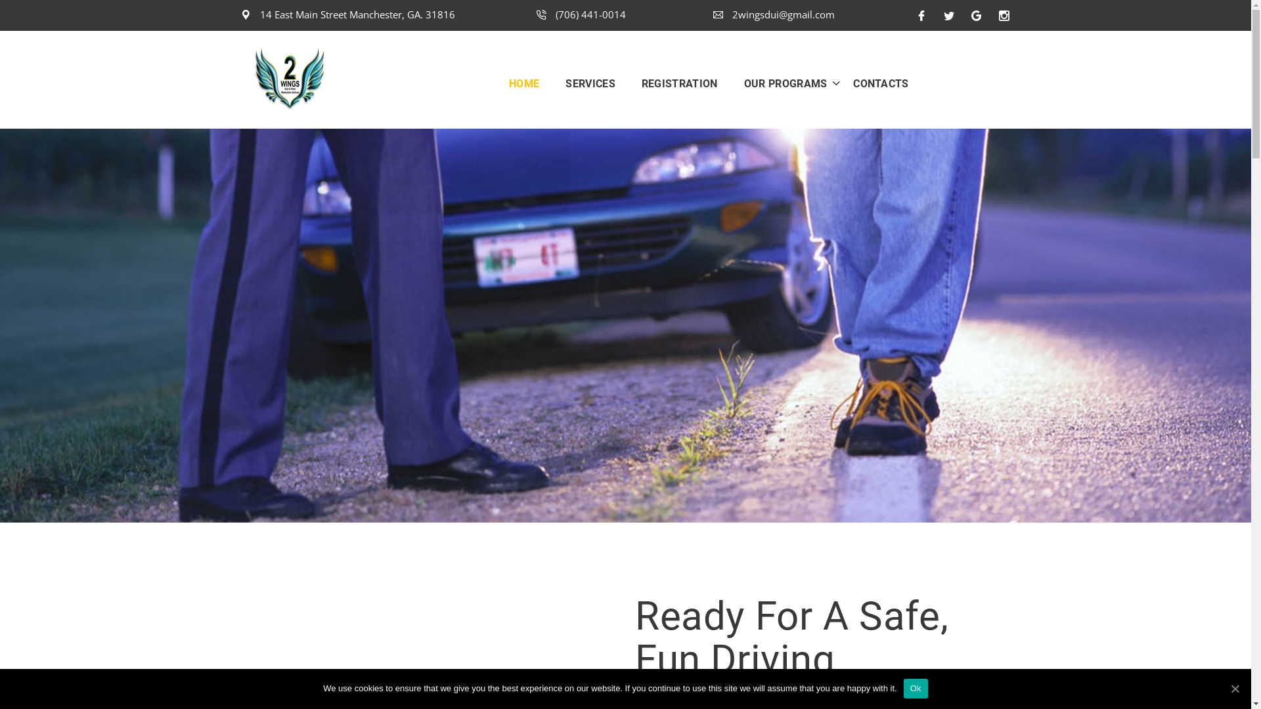  Describe the element at coordinates (774, 14) in the screenshot. I see `2wingsdui@gmail.com` at that location.